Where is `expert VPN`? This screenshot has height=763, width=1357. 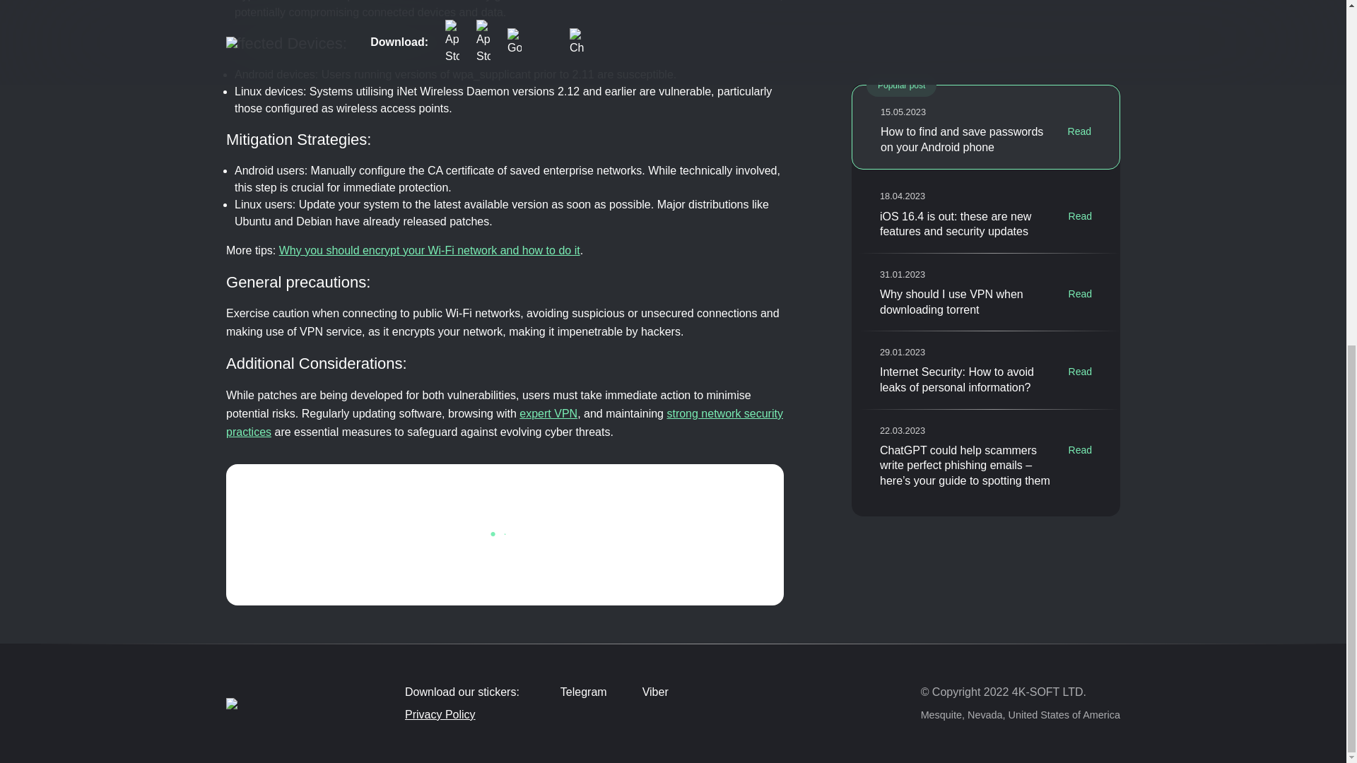
expert VPN is located at coordinates (548, 413).